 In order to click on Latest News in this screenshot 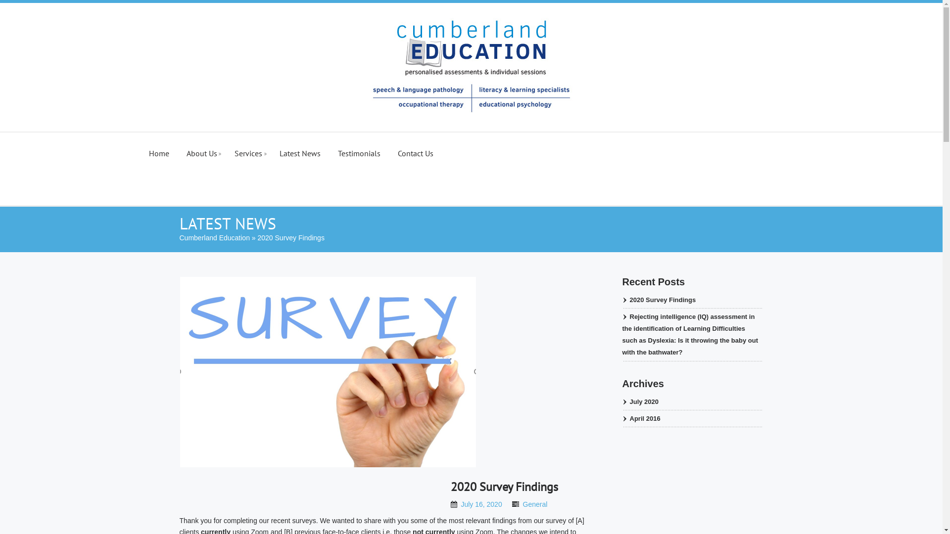, I will do `click(300, 146)`.